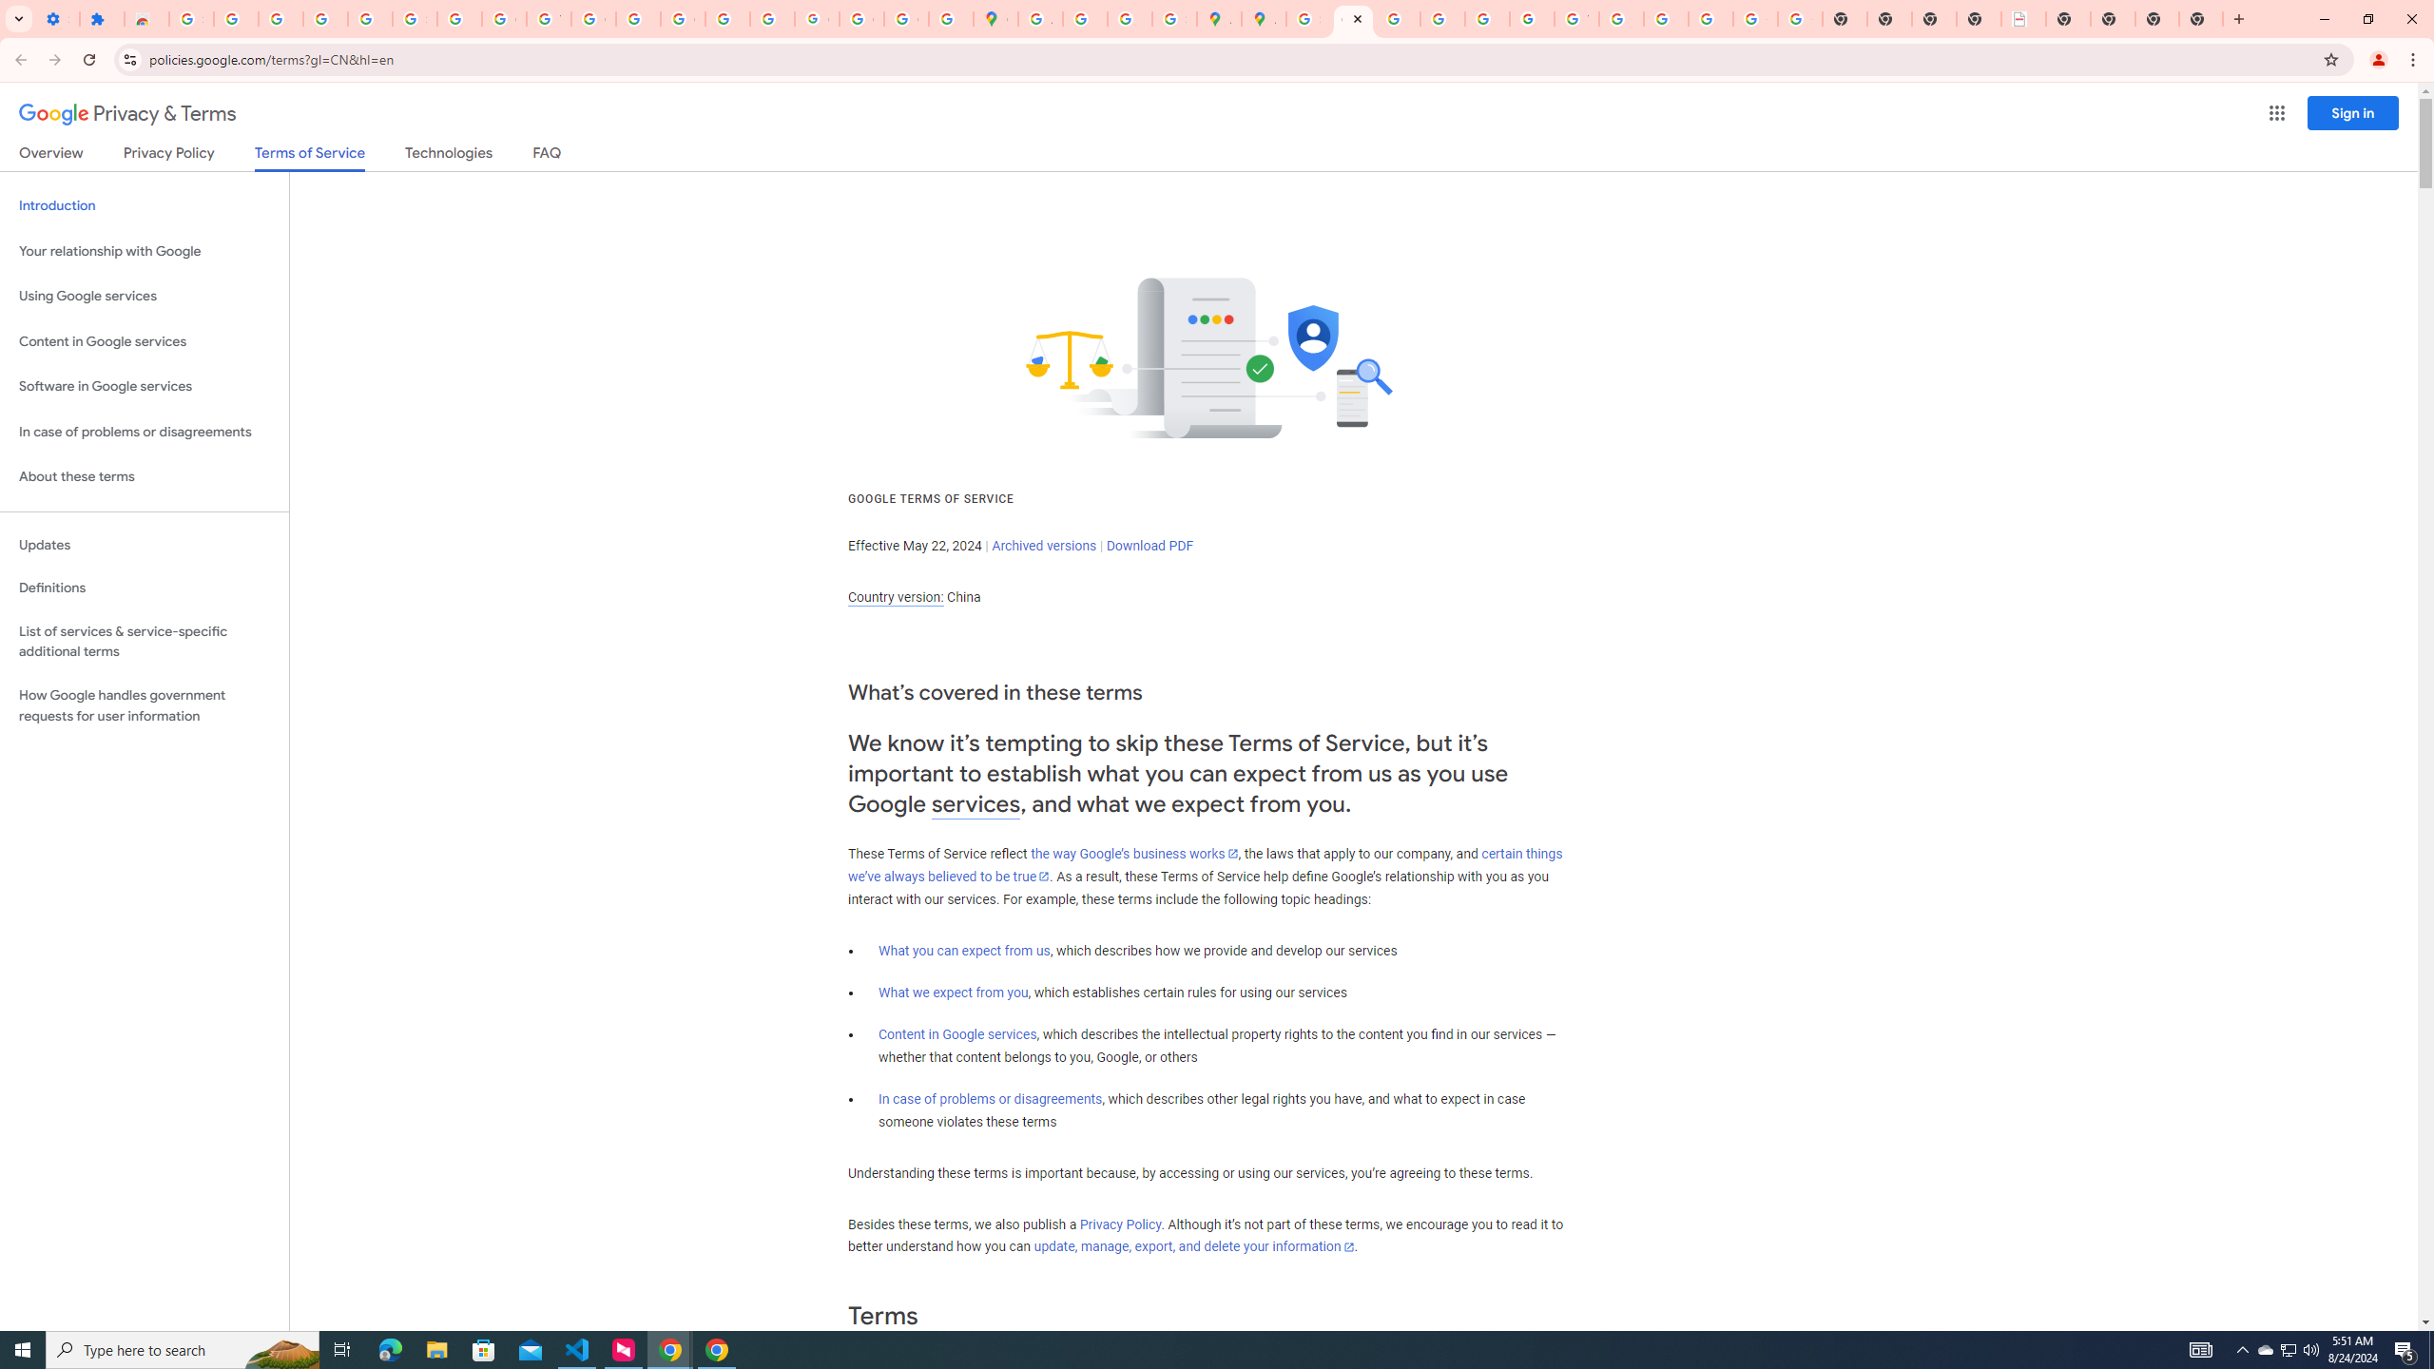 The width and height of the screenshot is (2434, 1369). I want to click on Privacy Help Center - Policies Help, so click(1441, 19).